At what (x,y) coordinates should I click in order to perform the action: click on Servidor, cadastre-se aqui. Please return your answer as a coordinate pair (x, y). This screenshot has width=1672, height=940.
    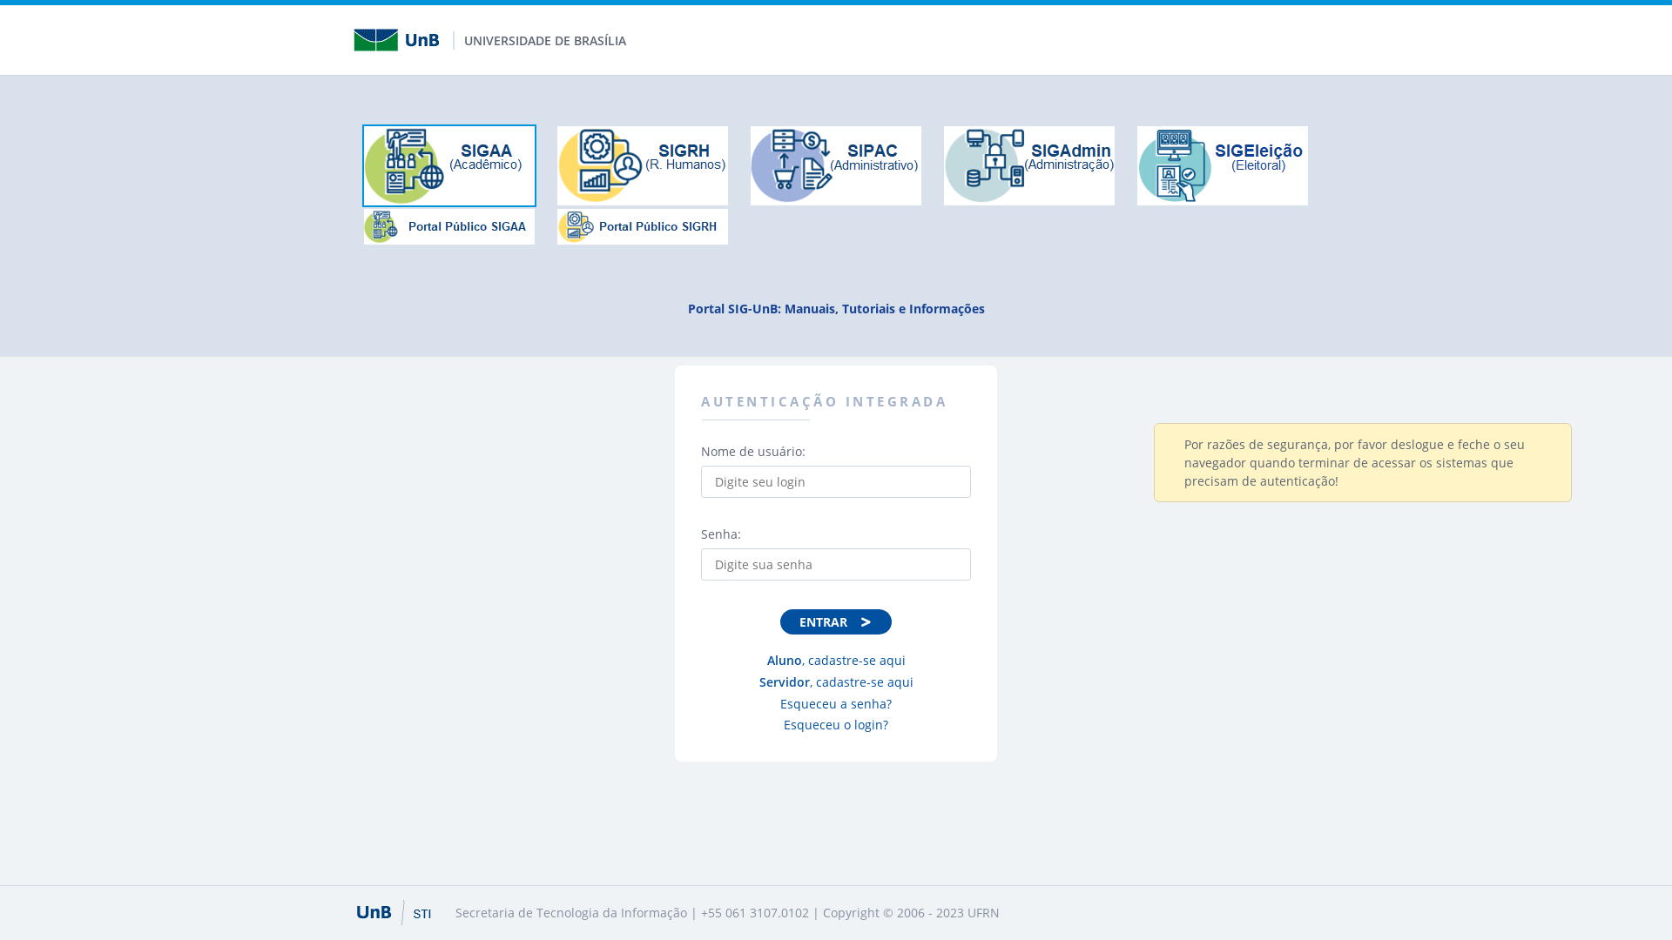
    Looking at the image, I should click on (836, 682).